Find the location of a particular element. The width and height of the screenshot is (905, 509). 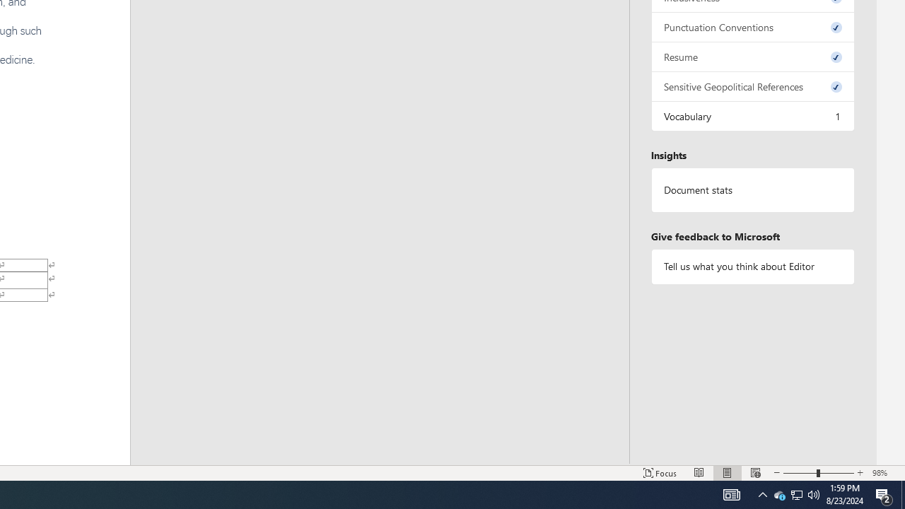

Tell us what you think about Editor is located at coordinates (752, 266).